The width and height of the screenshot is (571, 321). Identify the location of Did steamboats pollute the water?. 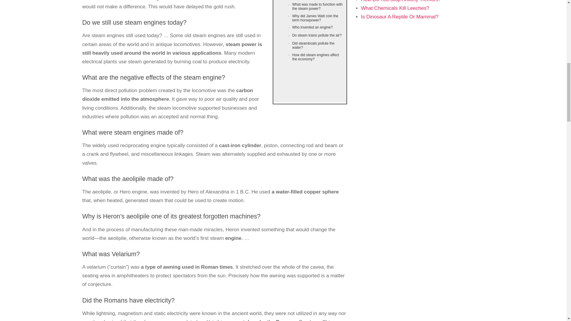
(309, 45).